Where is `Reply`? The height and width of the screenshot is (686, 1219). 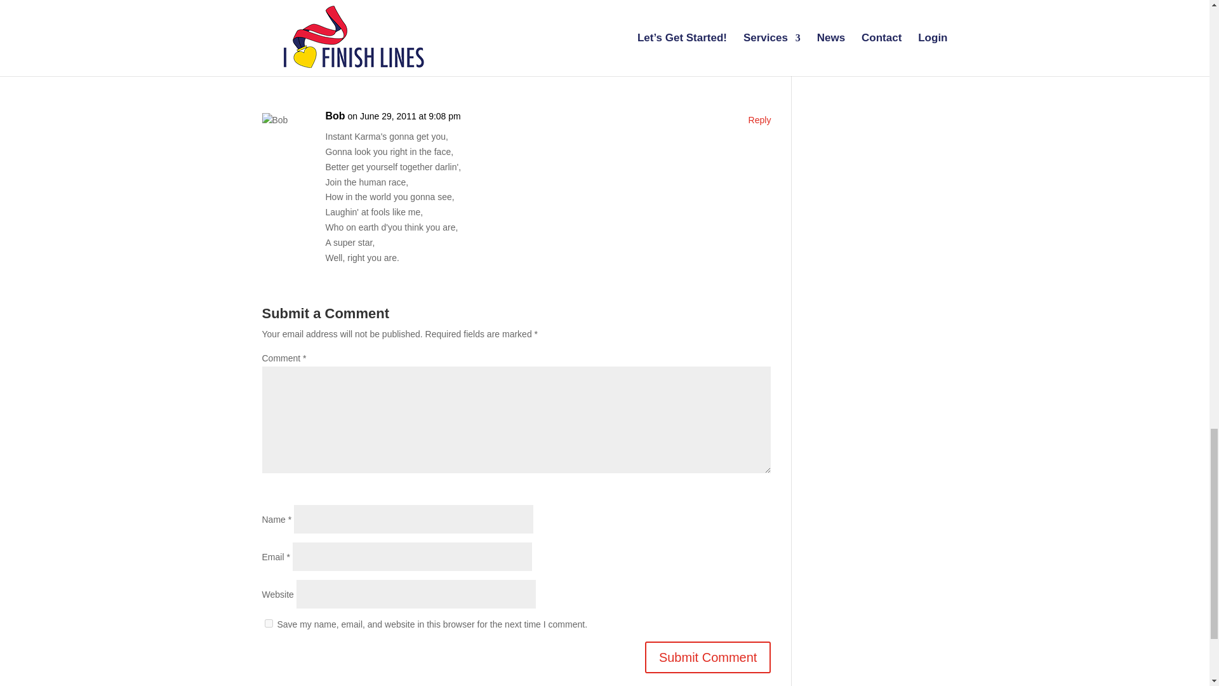 Reply is located at coordinates (759, 34).